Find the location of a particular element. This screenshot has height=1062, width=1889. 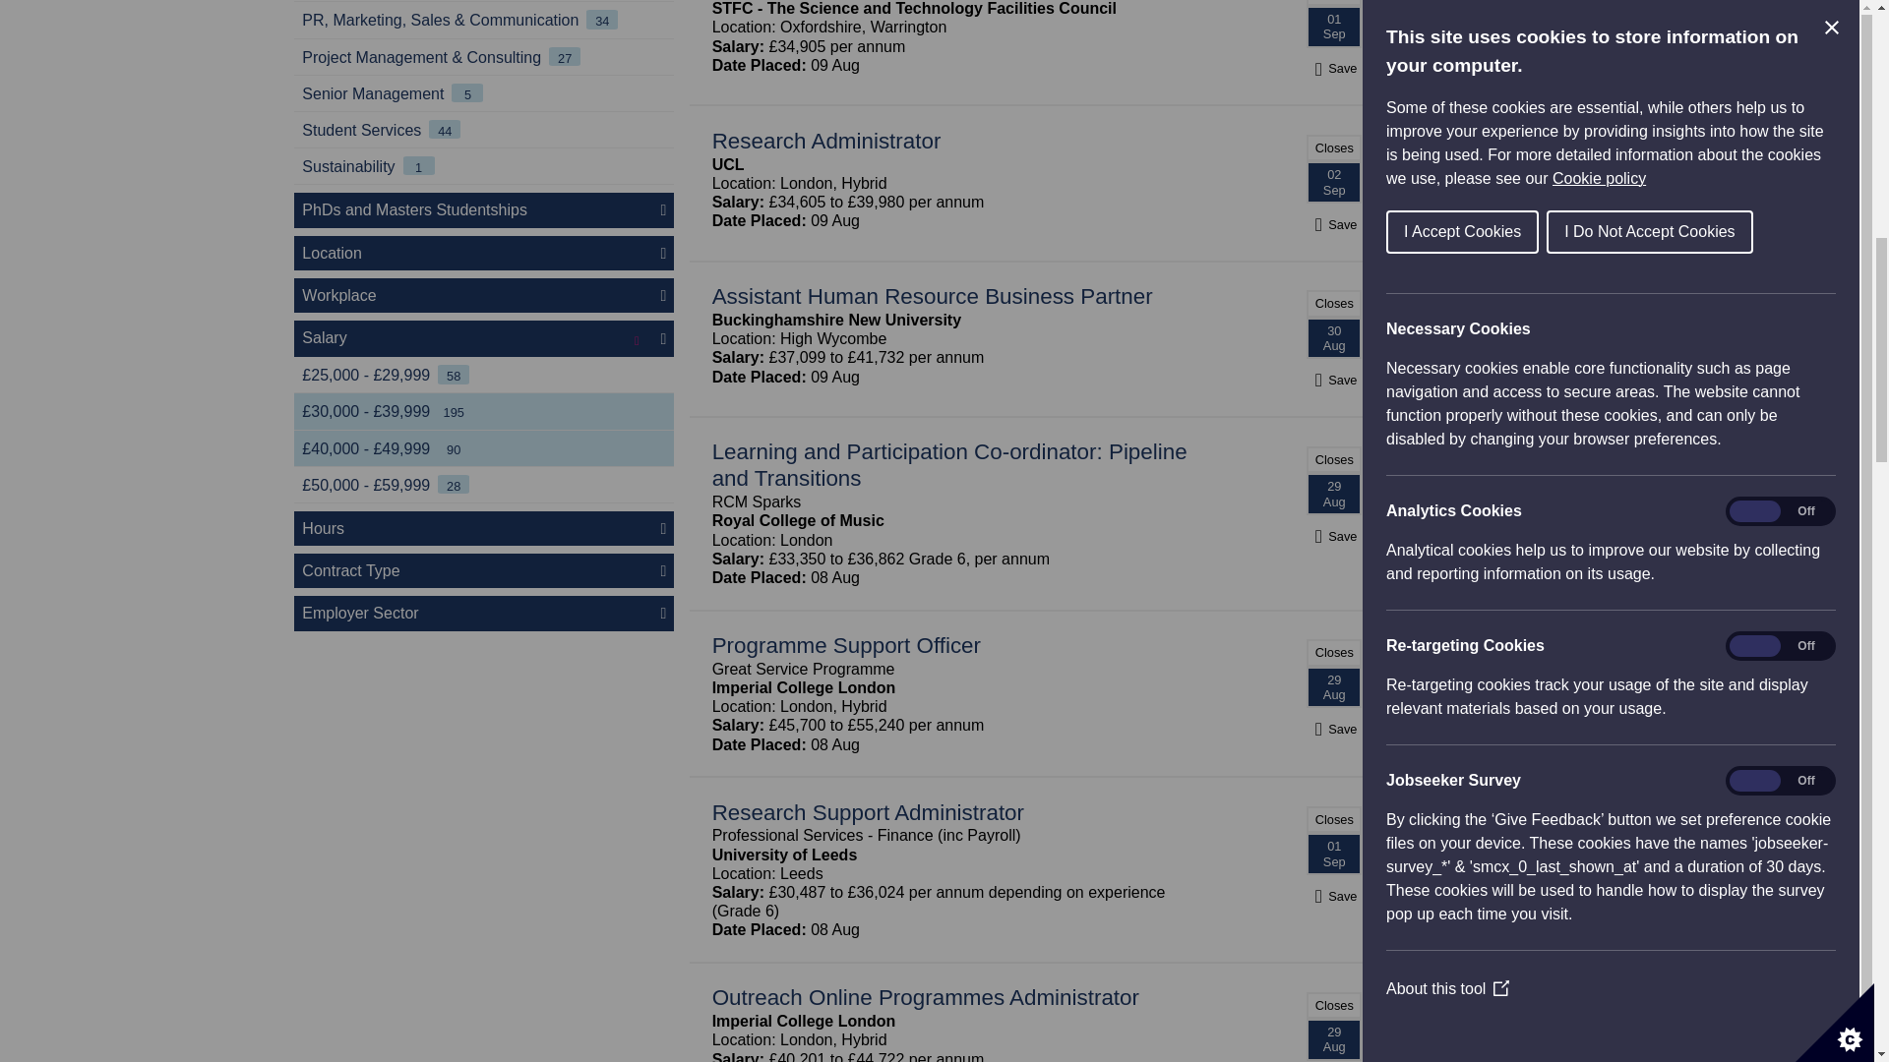

Save job is located at coordinates (1333, 380).